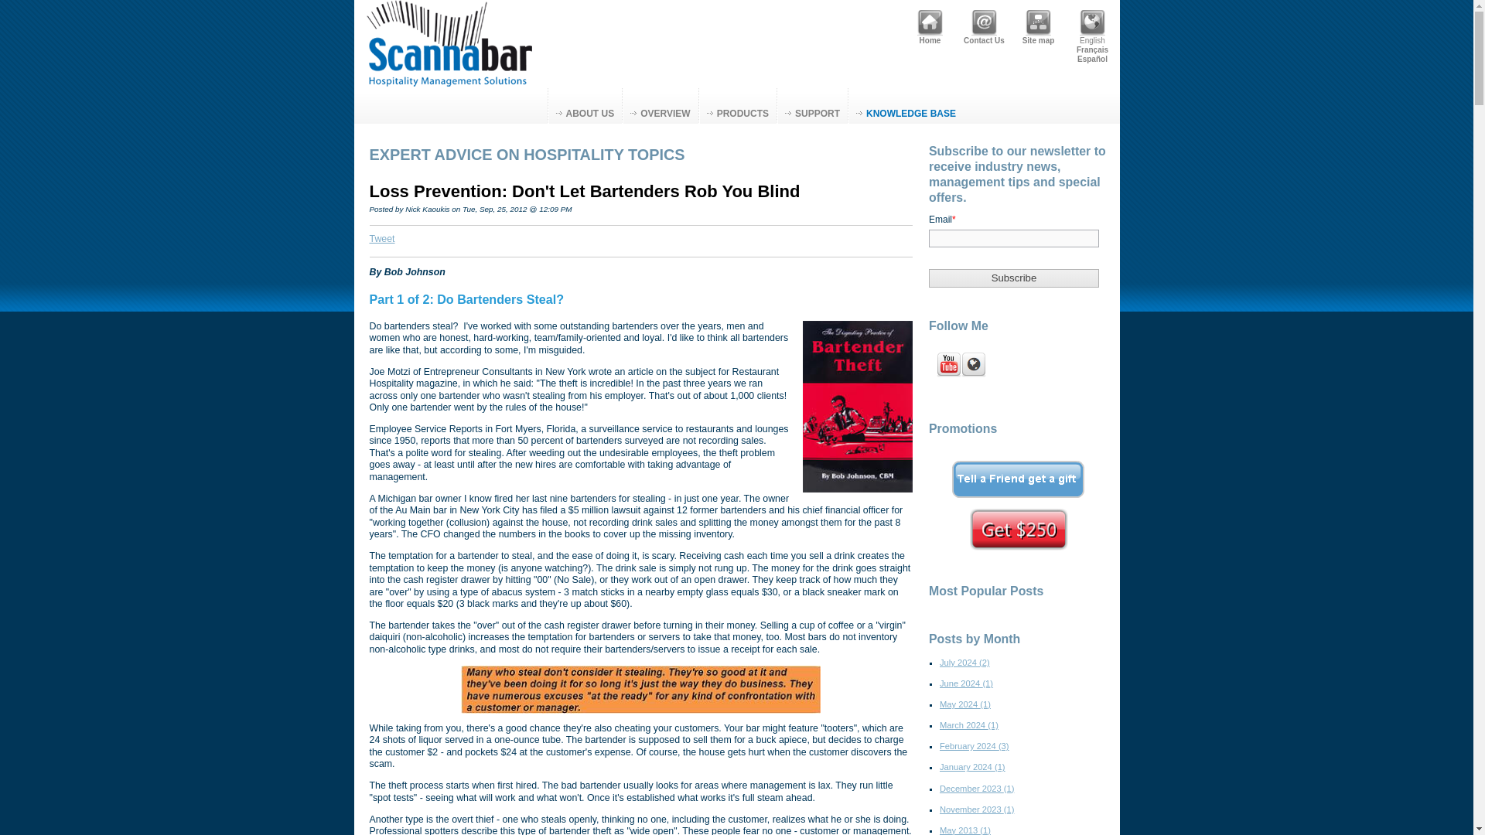  What do you see at coordinates (1013, 278) in the screenshot?
I see `Subscribe` at bounding box center [1013, 278].